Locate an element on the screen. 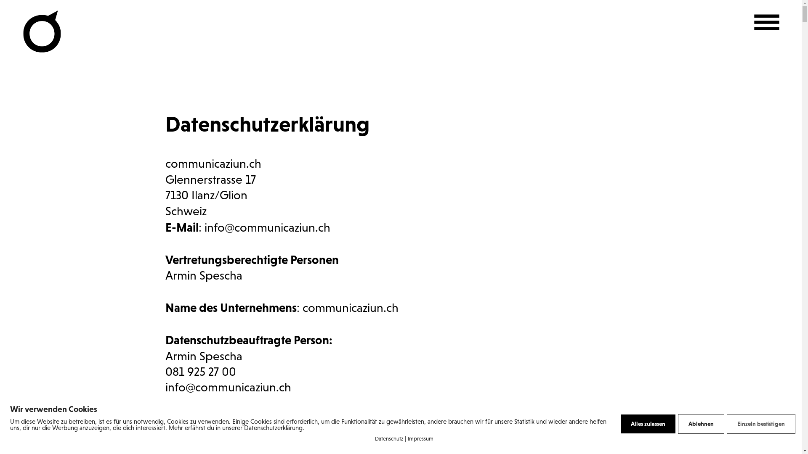 This screenshot has width=808, height=454. Impressum is located at coordinates (420, 439).